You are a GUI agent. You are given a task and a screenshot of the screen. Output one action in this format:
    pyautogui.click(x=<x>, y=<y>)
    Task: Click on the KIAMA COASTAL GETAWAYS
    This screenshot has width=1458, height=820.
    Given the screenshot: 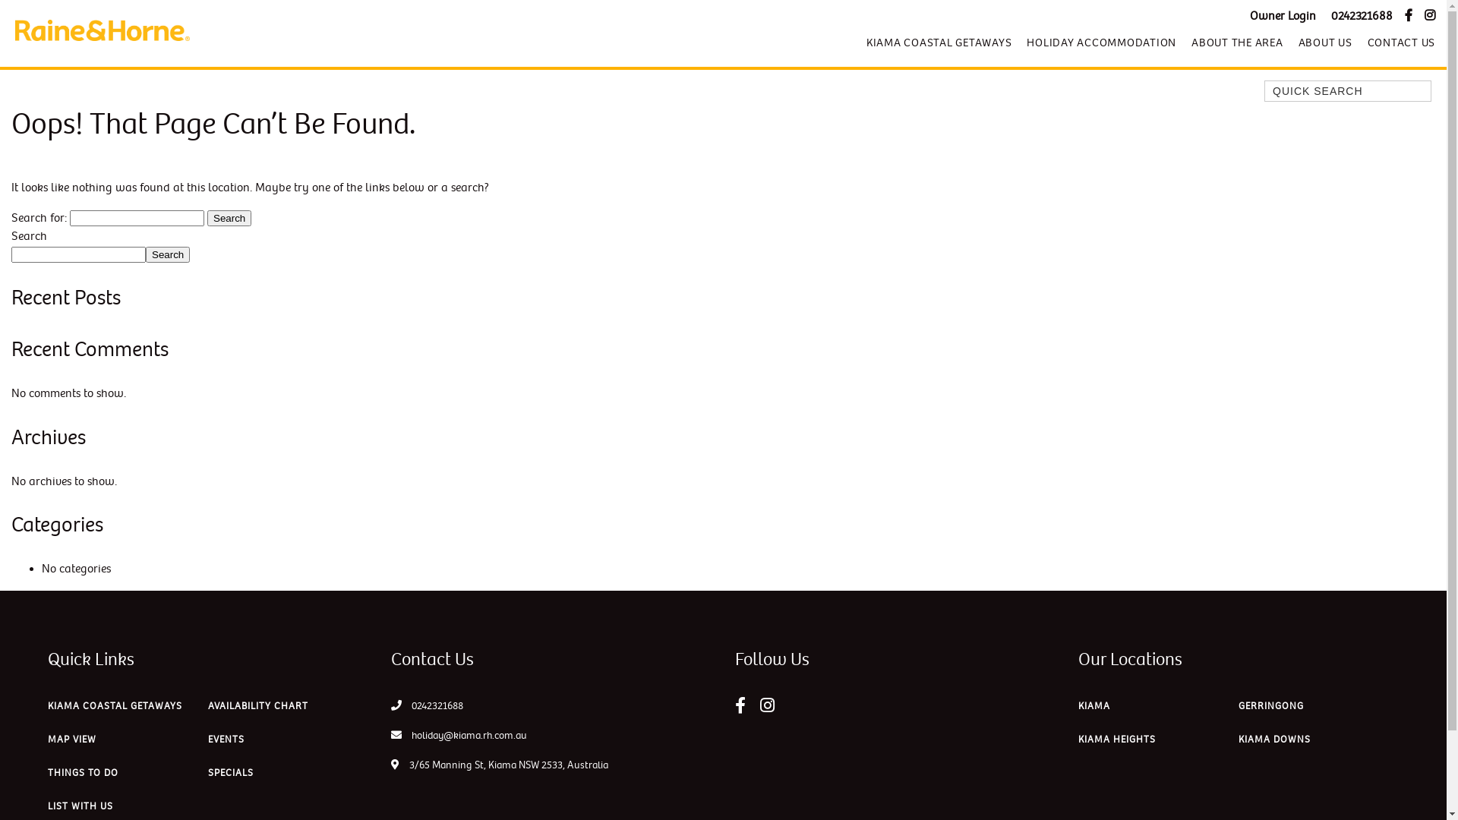 What is the action you would take?
    pyautogui.click(x=939, y=43)
    